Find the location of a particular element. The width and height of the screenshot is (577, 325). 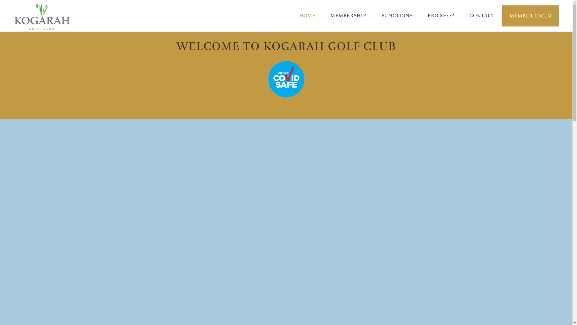

CONTACT is located at coordinates (482, 16).